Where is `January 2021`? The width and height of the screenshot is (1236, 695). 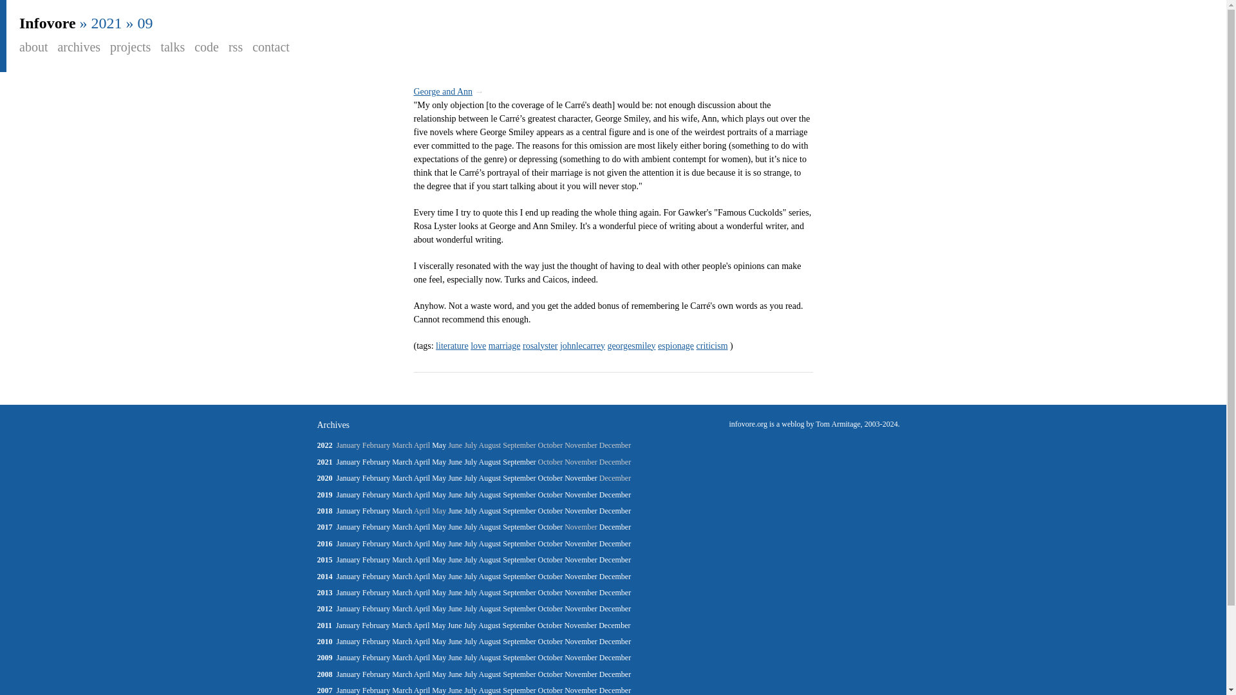 January 2021 is located at coordinates (348, 461).